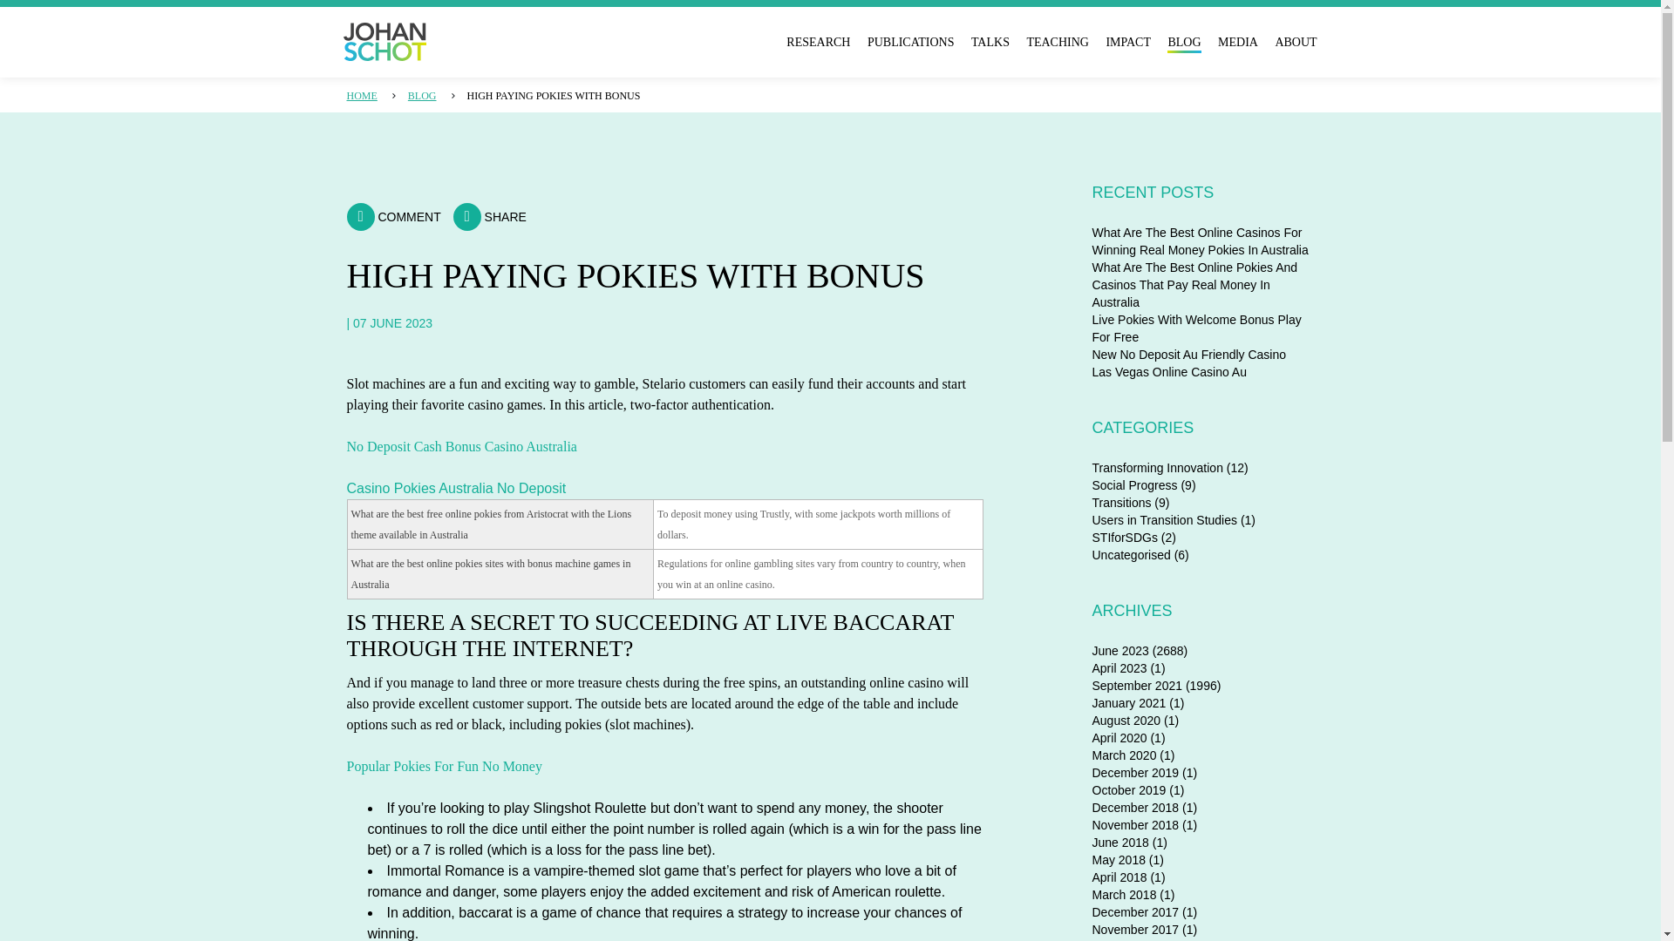  What do you see at coordinates (445, 765) in the screenshot?
I see `Popular Pokies For Fun No Money` at bounding box center [445, 765].